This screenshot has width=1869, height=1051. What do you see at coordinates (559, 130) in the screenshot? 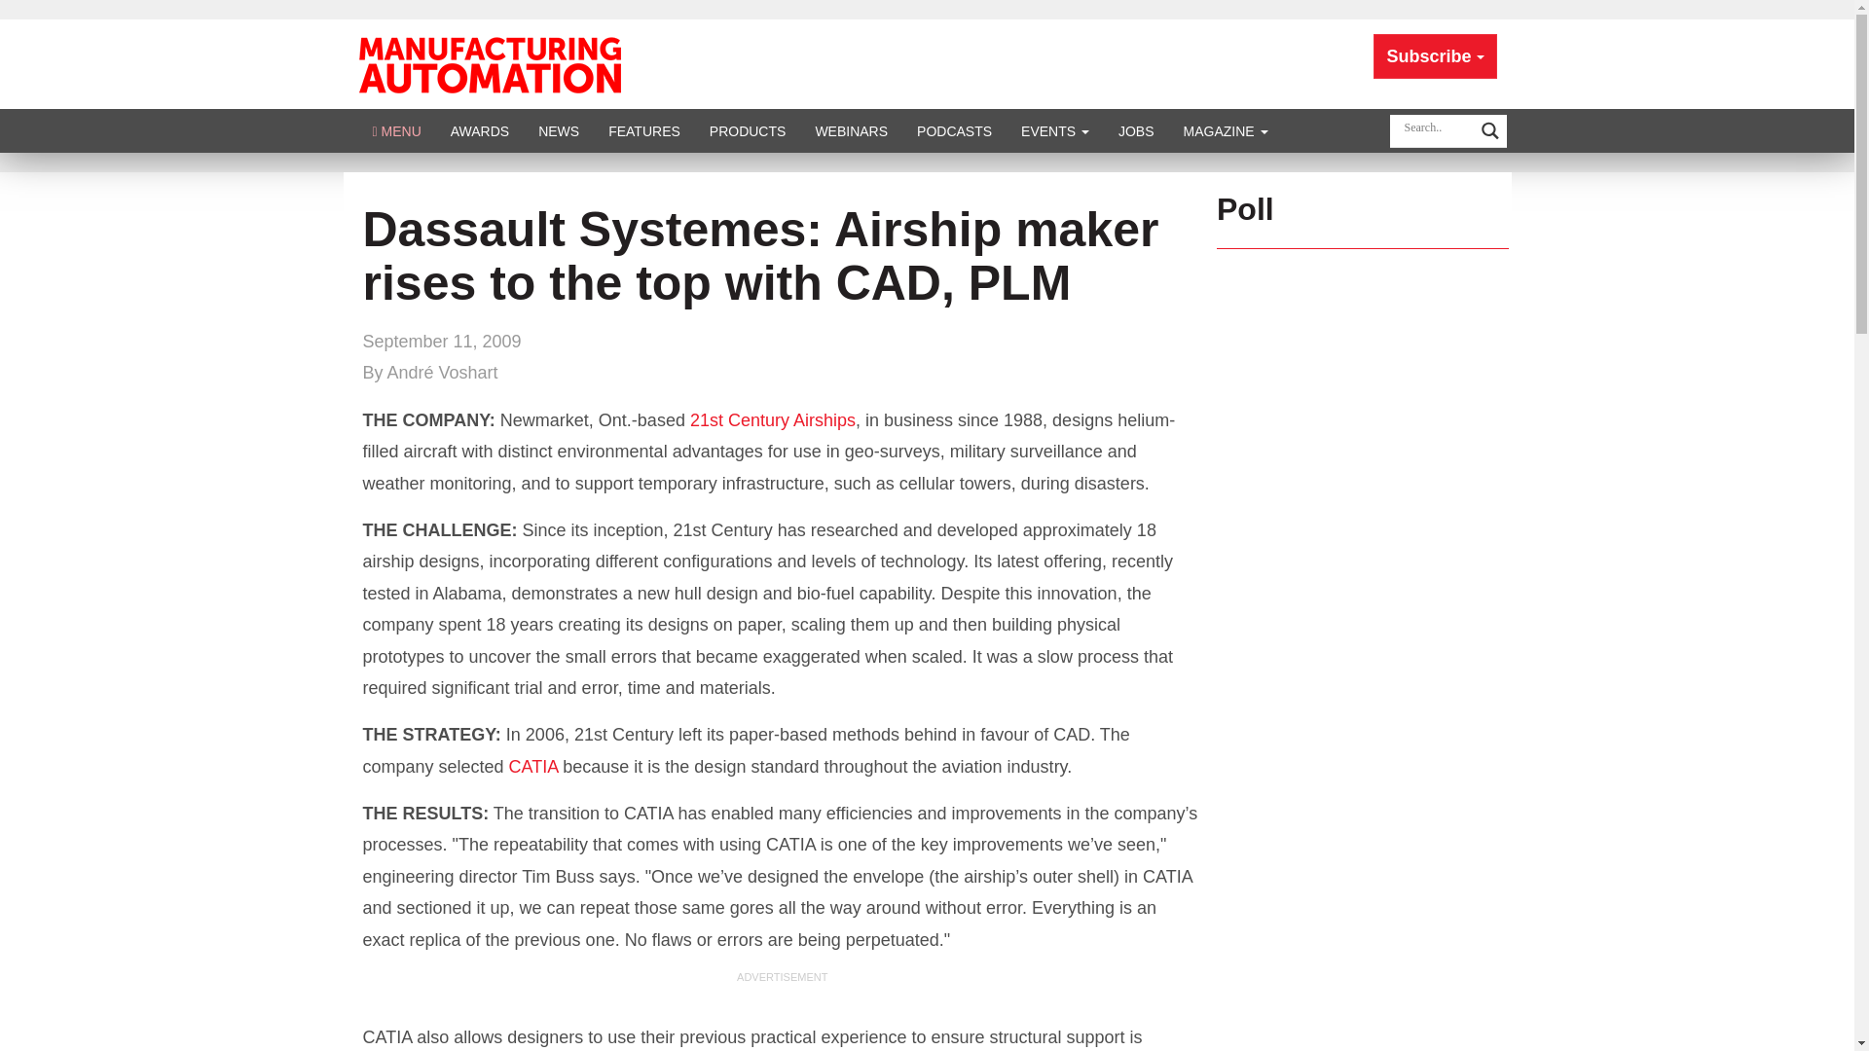
I see `NEWS` at bounding box center [559, 130].